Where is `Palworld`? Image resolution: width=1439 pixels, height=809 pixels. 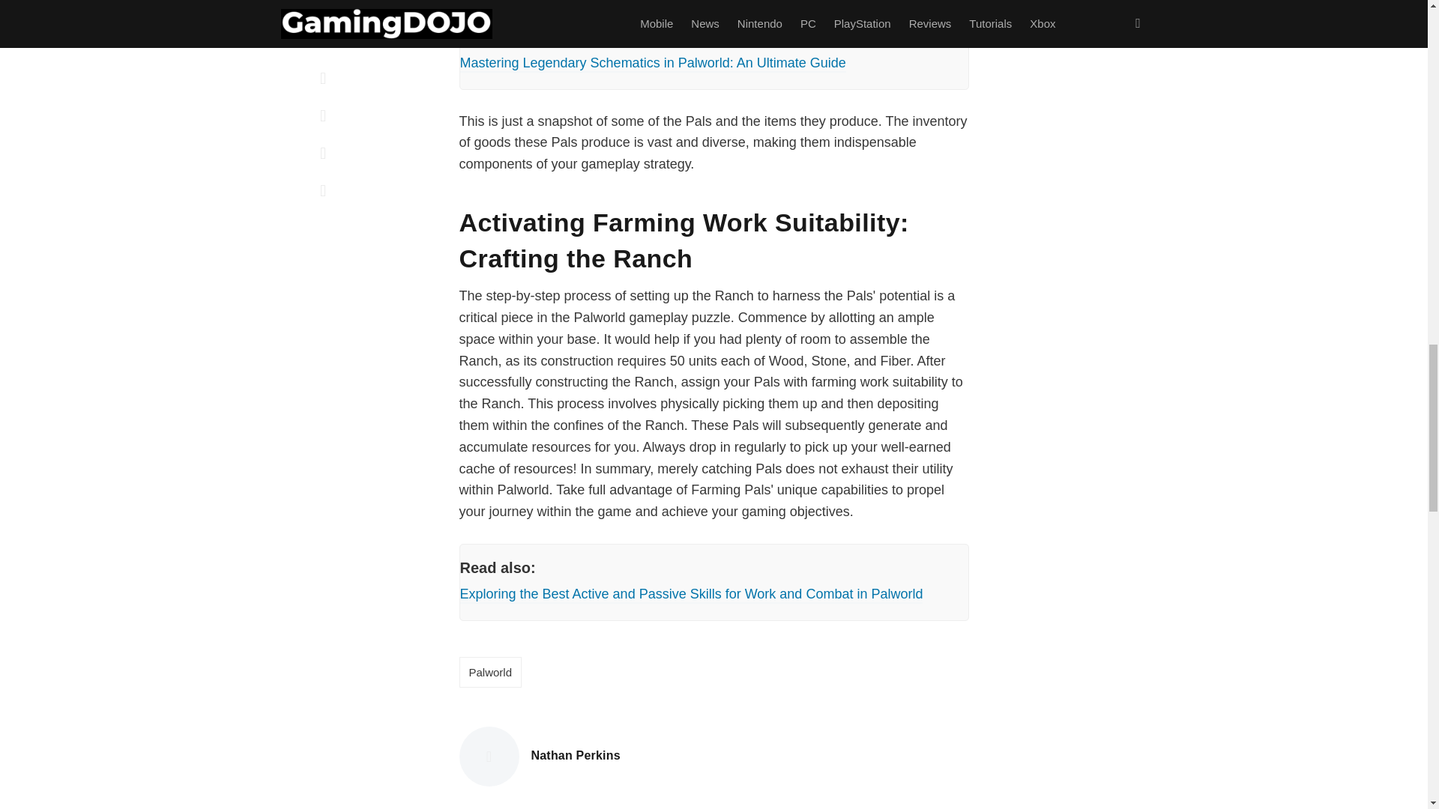
Palworld is located at coordinates (490, 672).